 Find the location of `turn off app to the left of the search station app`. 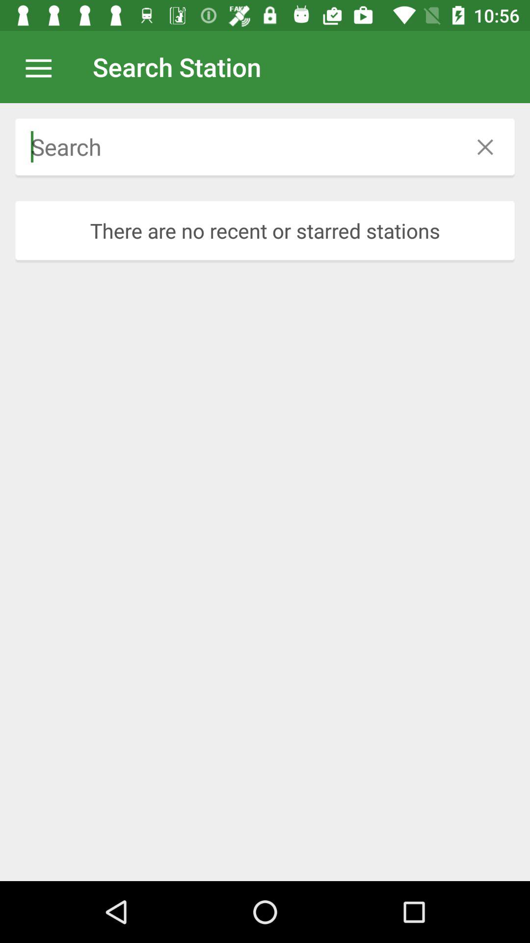

turn off app to the left of the search station app is located at coordinates (44, 67).